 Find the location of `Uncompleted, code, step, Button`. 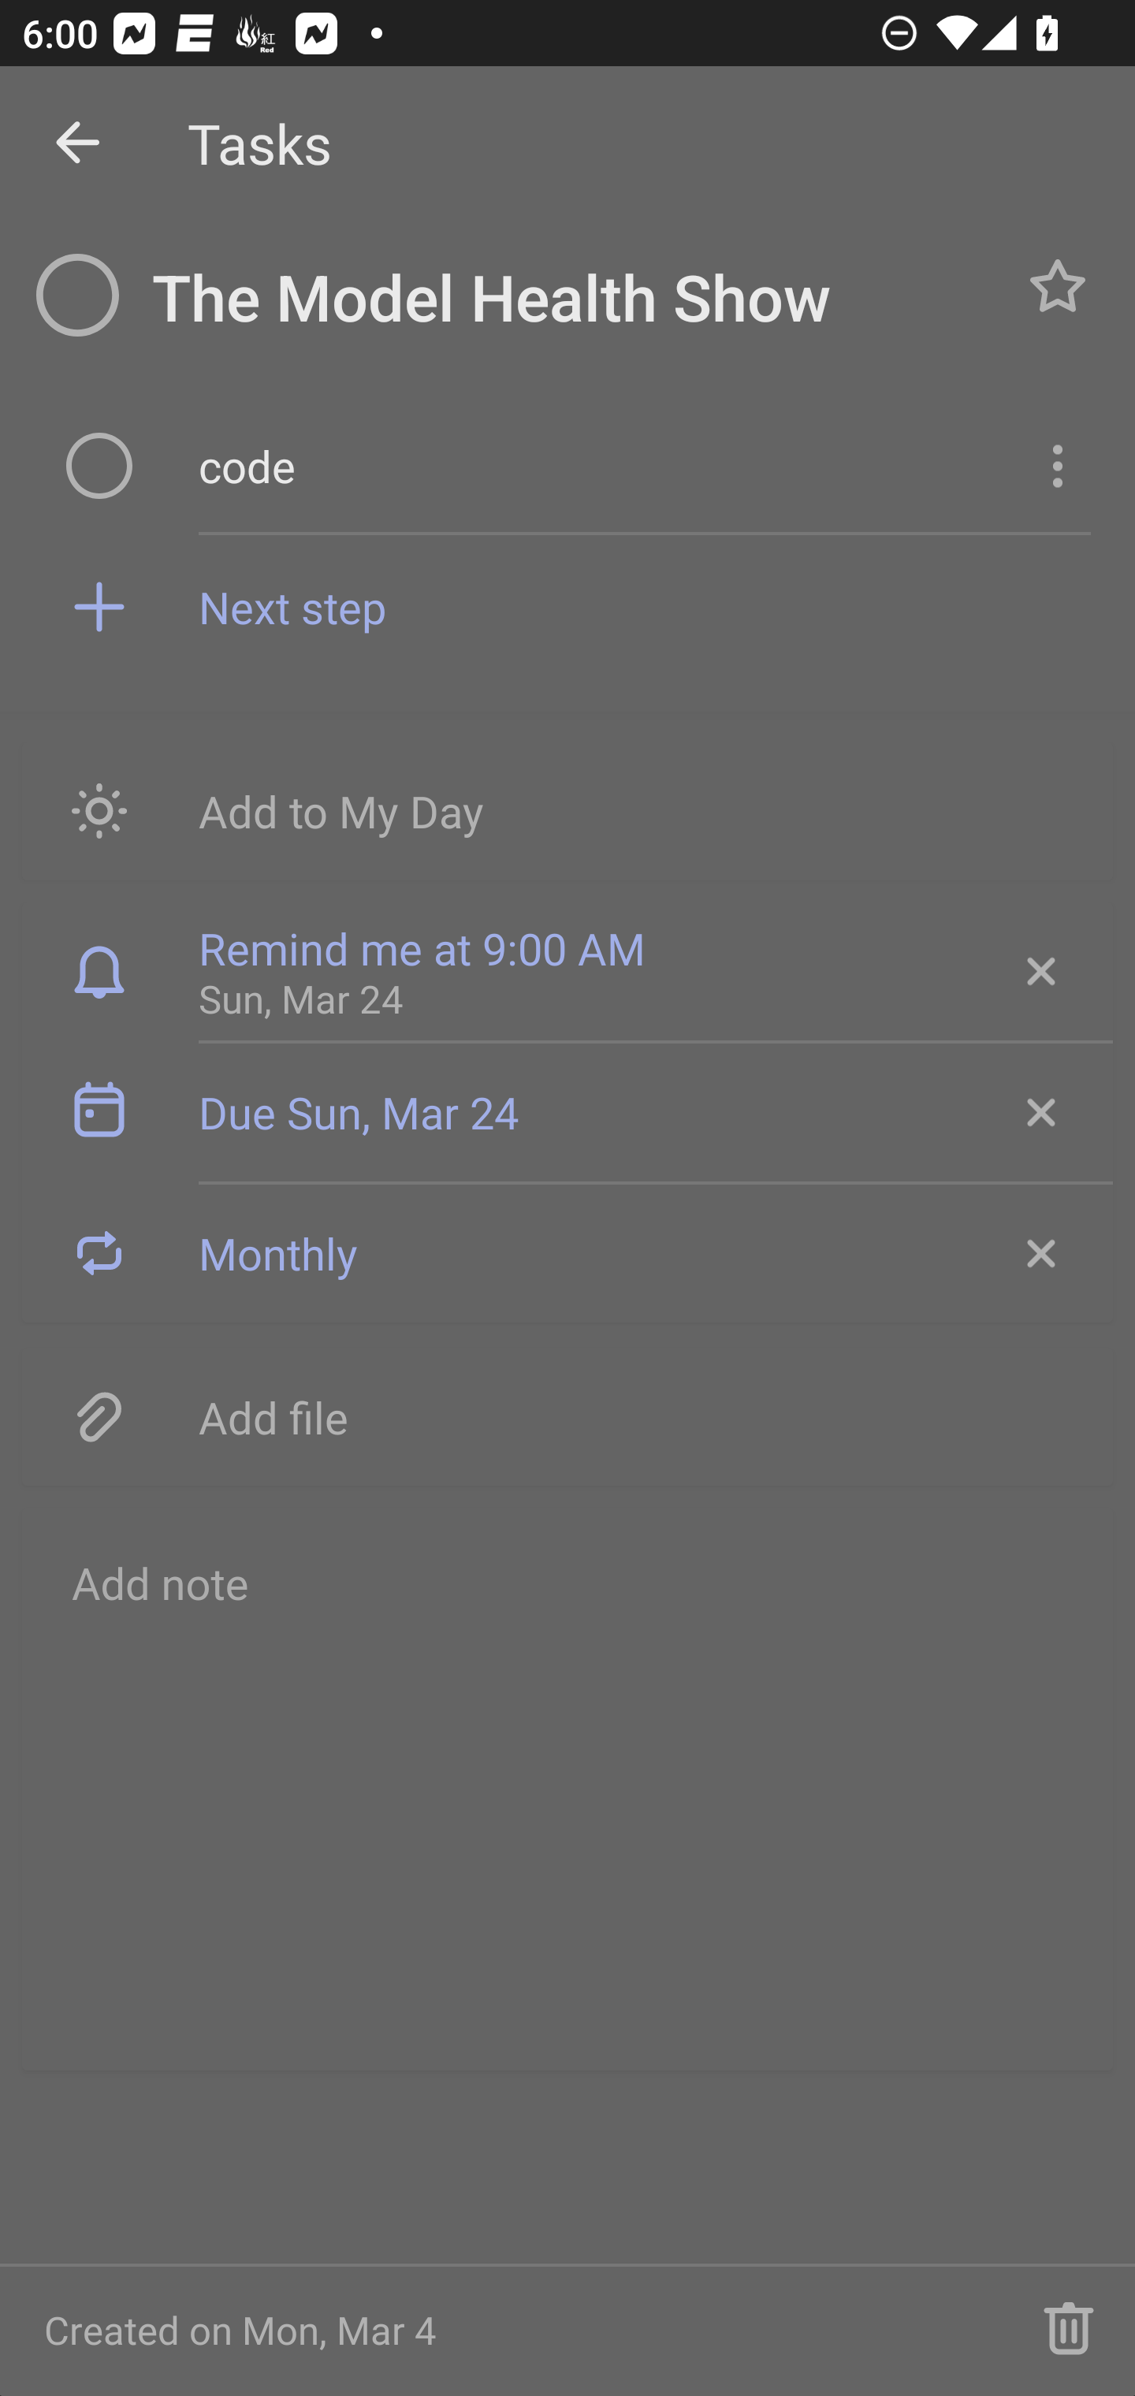

Uncompleted, code, step, Button is located at coordinates (99, 465).